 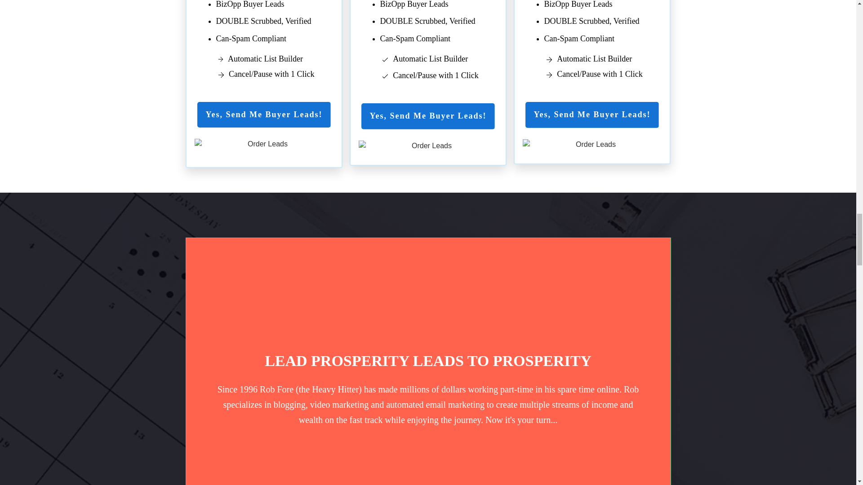 What do you see at coordinates (263, 146) in the screenshot?
I see `Order Leads` at bounding box center [263, 146].